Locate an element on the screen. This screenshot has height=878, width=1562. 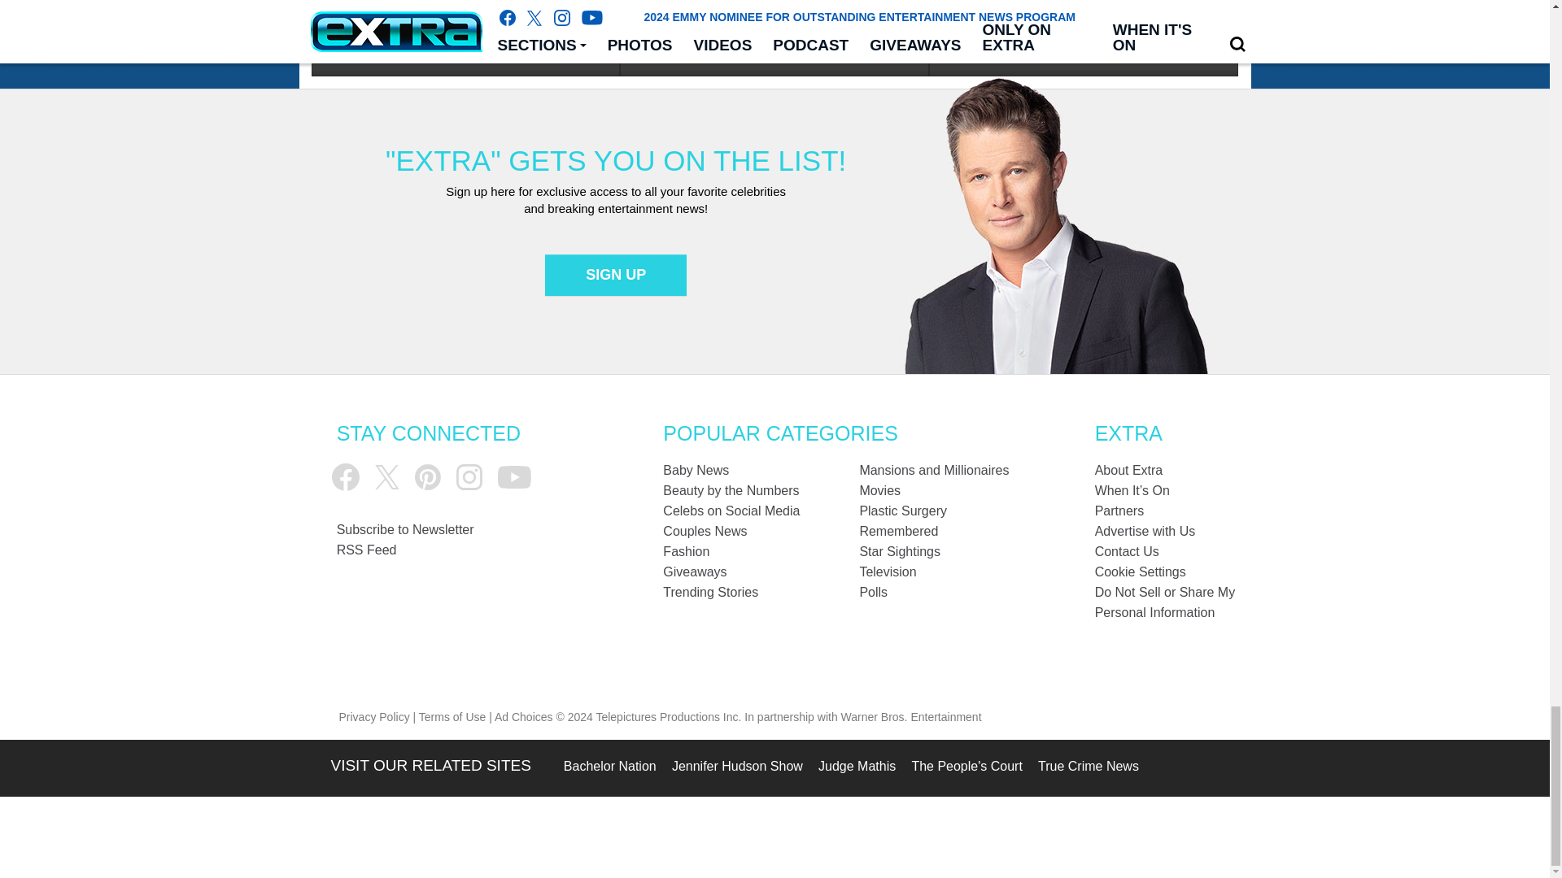
YouTube is located at coordinates (514, 477).